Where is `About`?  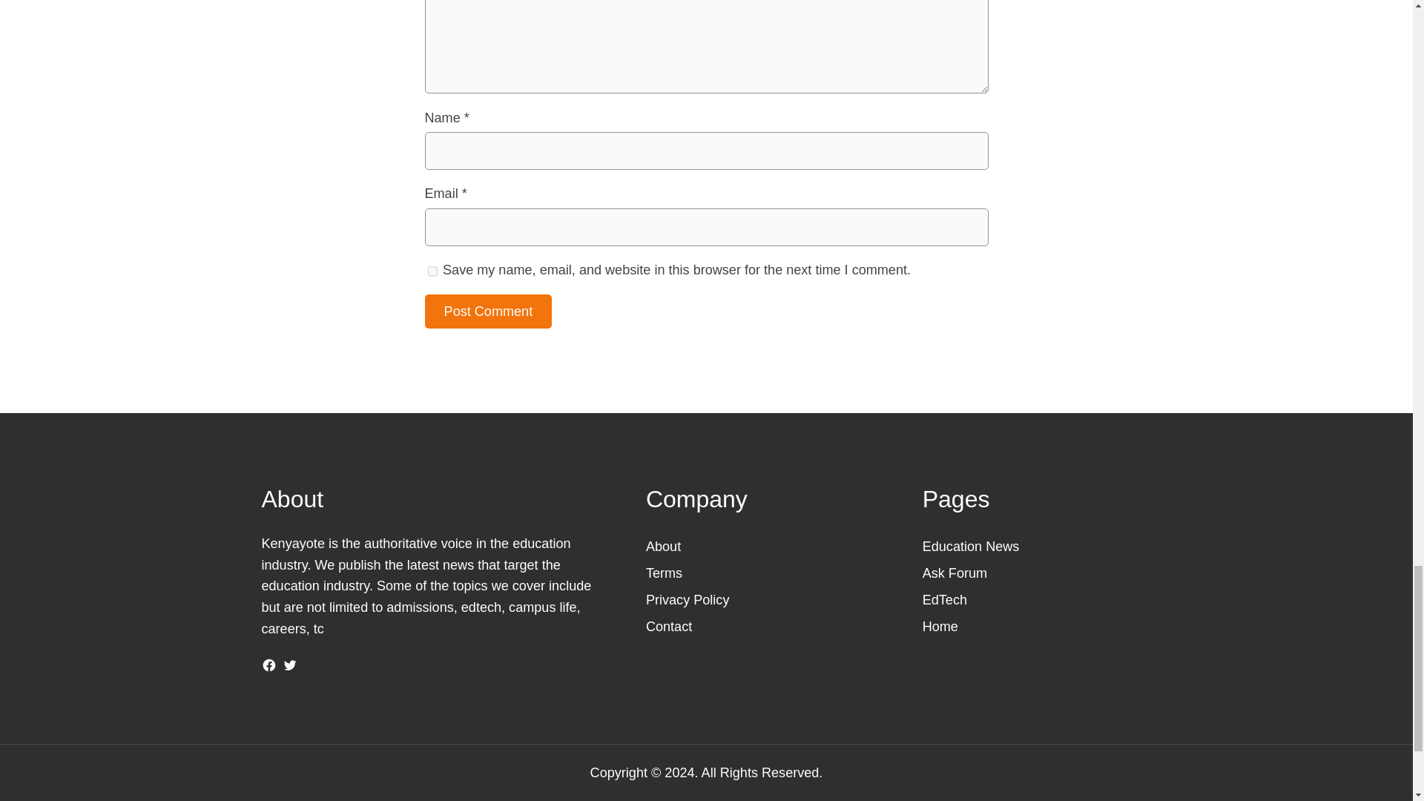 About is located at coordinates (663, 546).